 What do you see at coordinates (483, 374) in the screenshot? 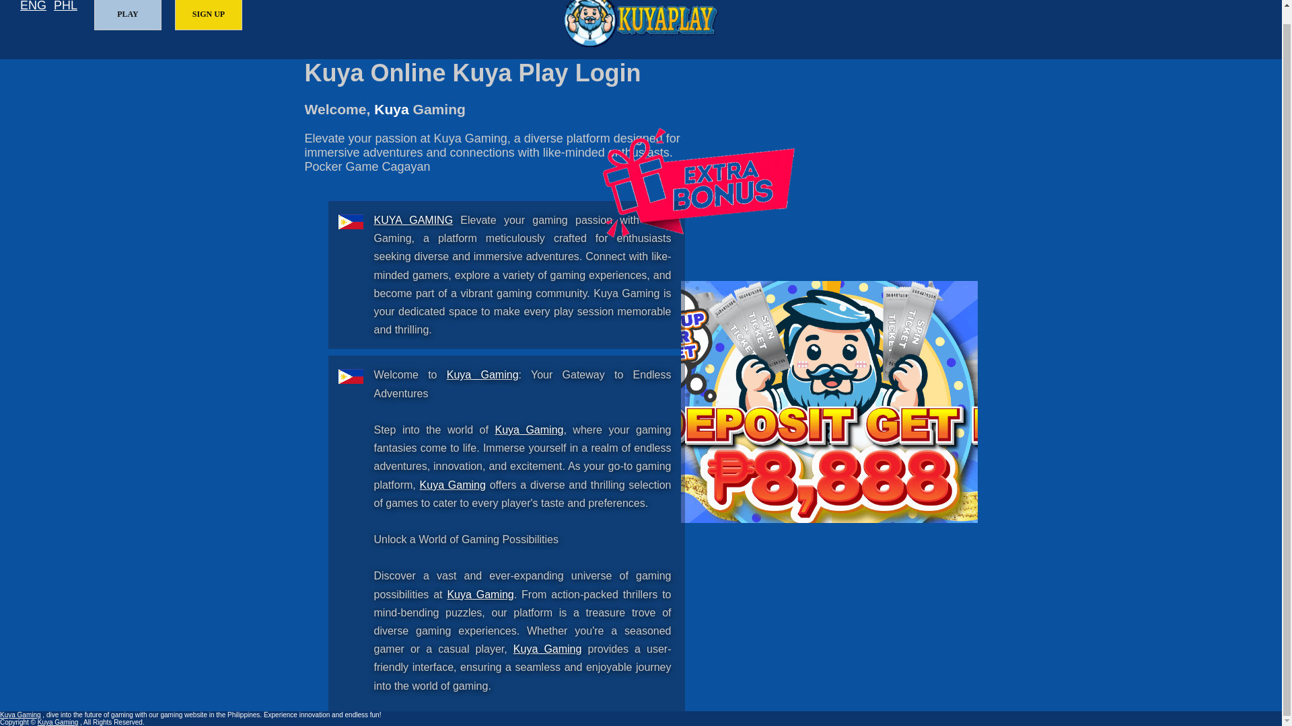
I see `Kuya Gaming - Kuya Gaming` at bounding box center [483, 374].